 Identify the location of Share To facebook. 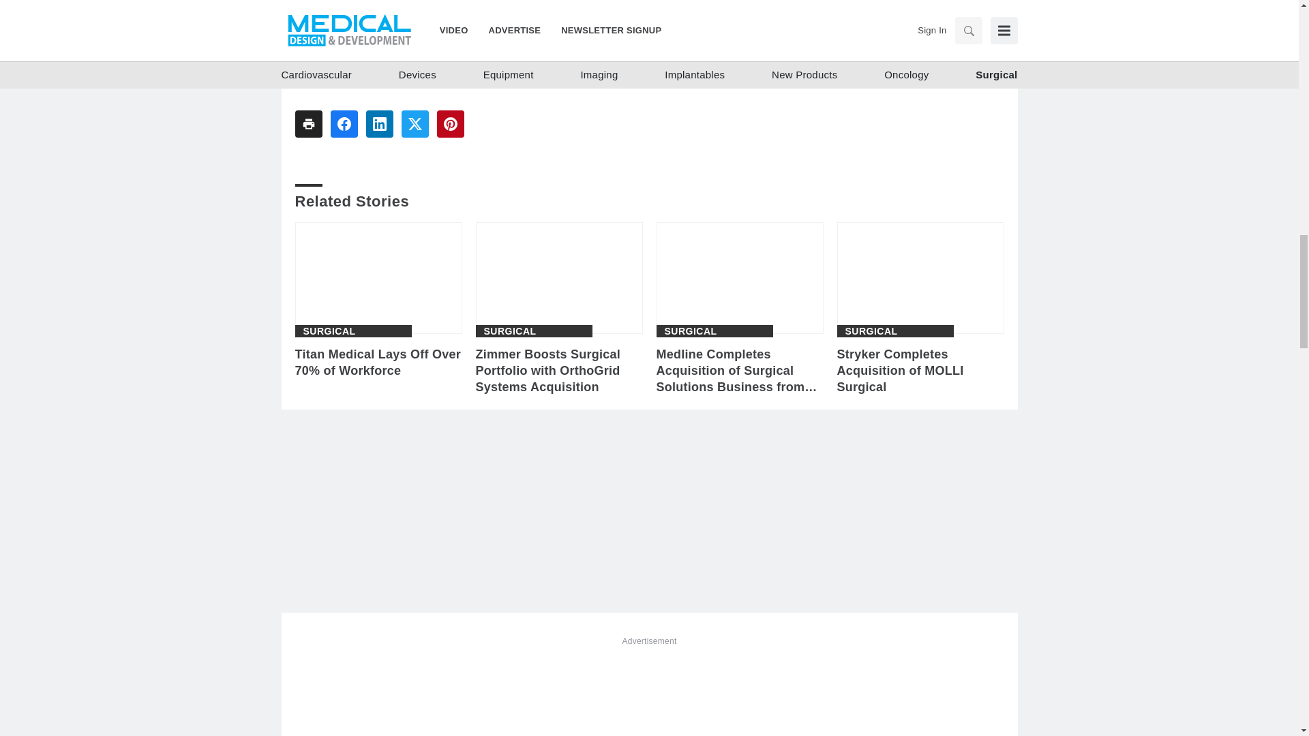
(344, 124).